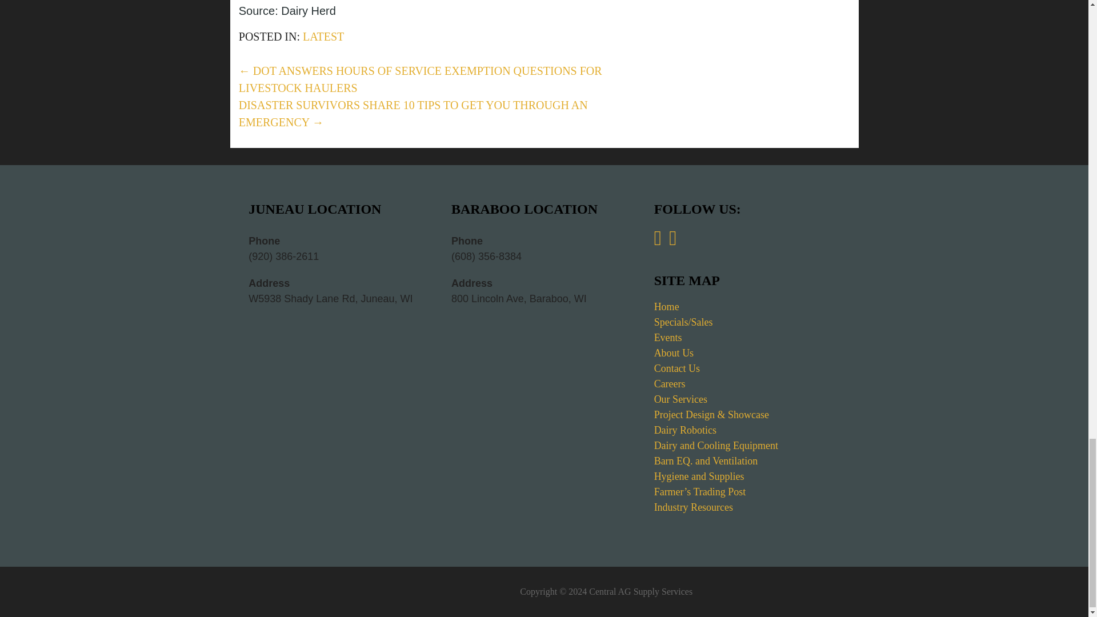  What do you see at coordinates (668, 337) in the screenshot?
I see `Events` at bounding box center [668, 337].